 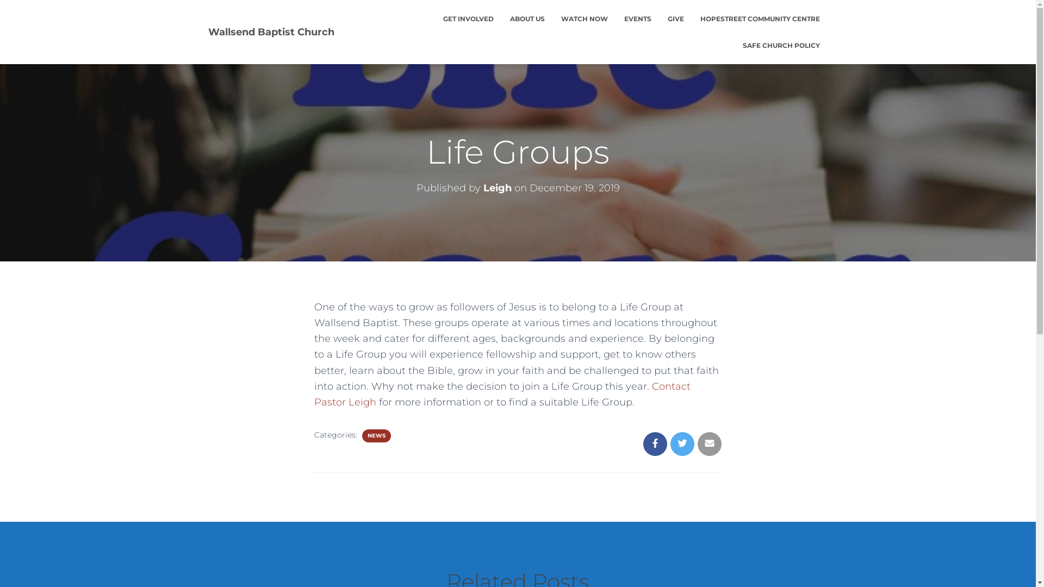 What do you see at coordinates (502, 395) in the screenshot?
I see `Contact Pastor Leigh` at bounding box center [502, 395].